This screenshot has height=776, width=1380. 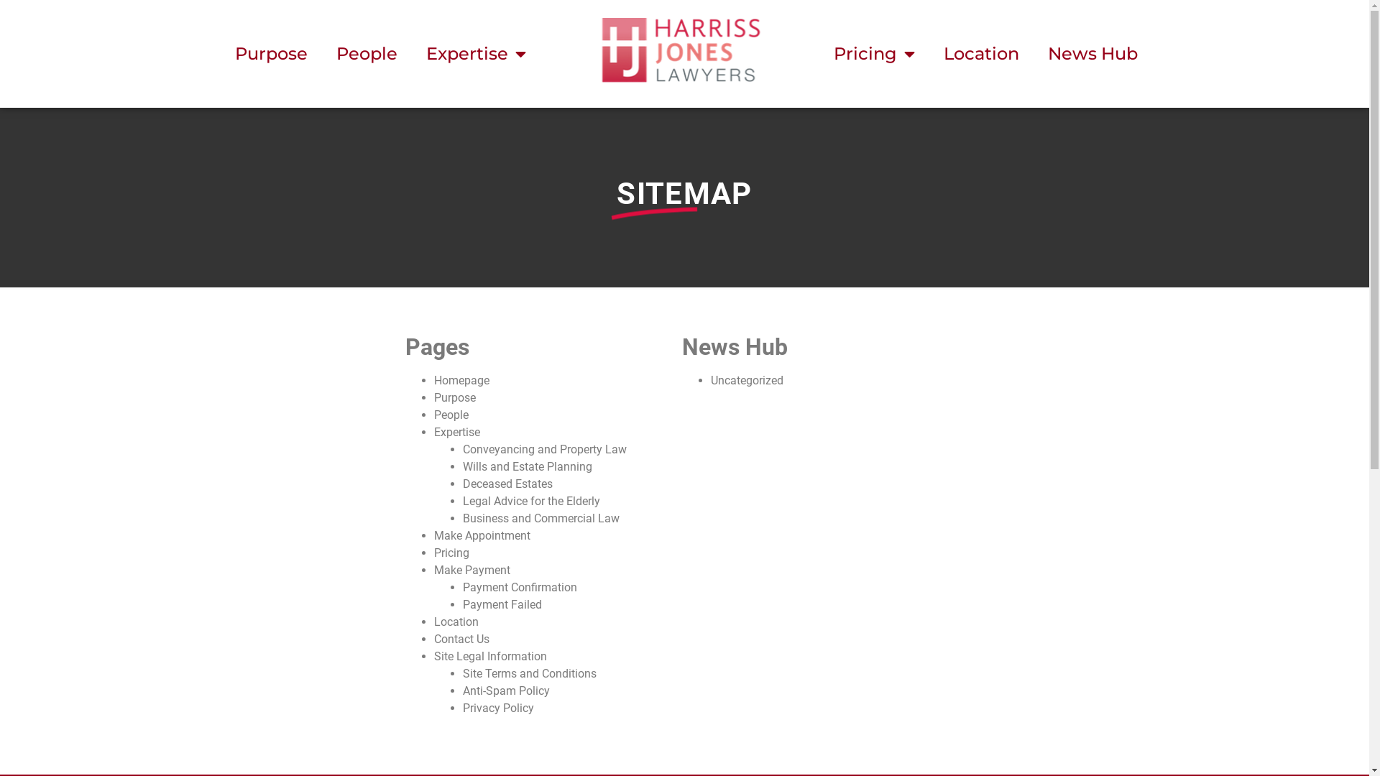 I want to click on Location, so click(x=456, y=622).